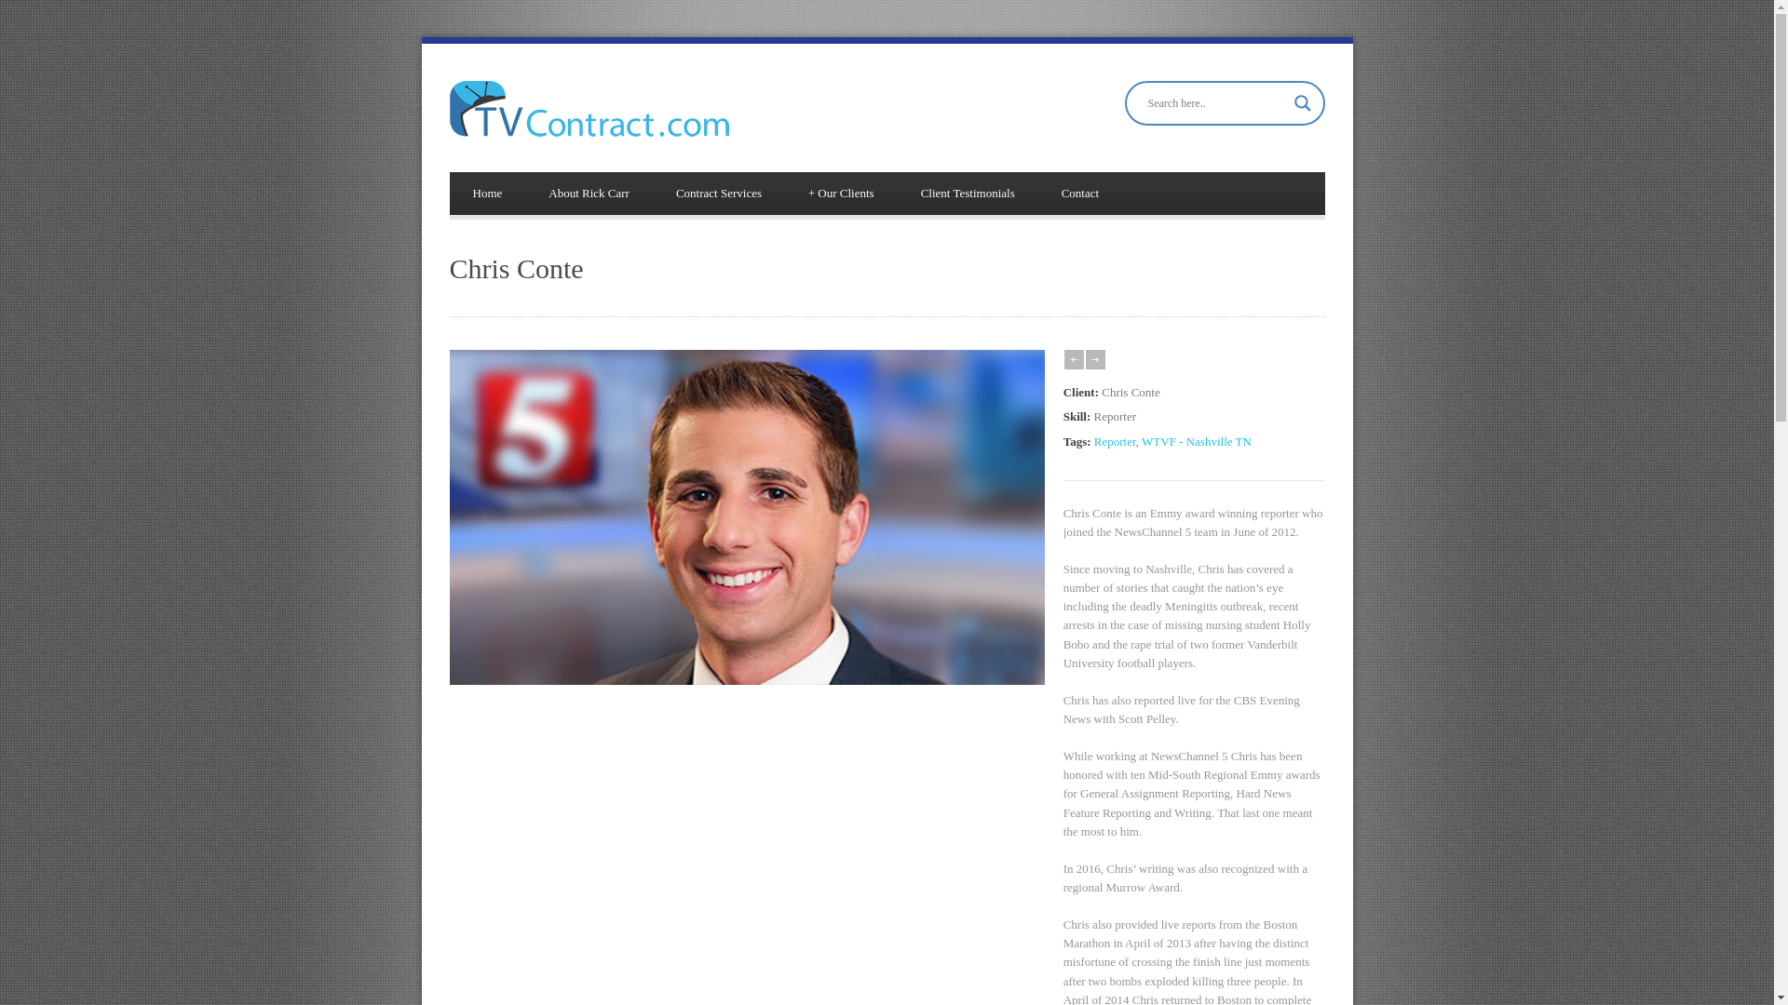 The image size is (1788, 1005). I want to click on About Rick Carr, so click(589, 194).